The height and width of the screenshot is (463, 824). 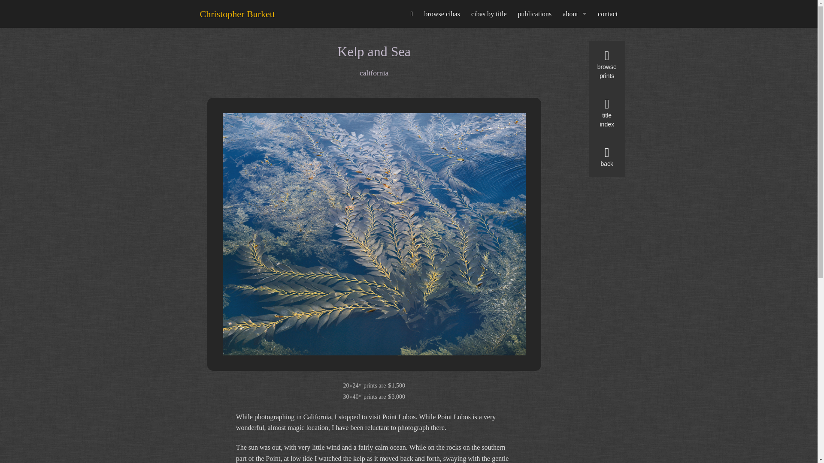 I want to click on back, so click(x=607, y=157).